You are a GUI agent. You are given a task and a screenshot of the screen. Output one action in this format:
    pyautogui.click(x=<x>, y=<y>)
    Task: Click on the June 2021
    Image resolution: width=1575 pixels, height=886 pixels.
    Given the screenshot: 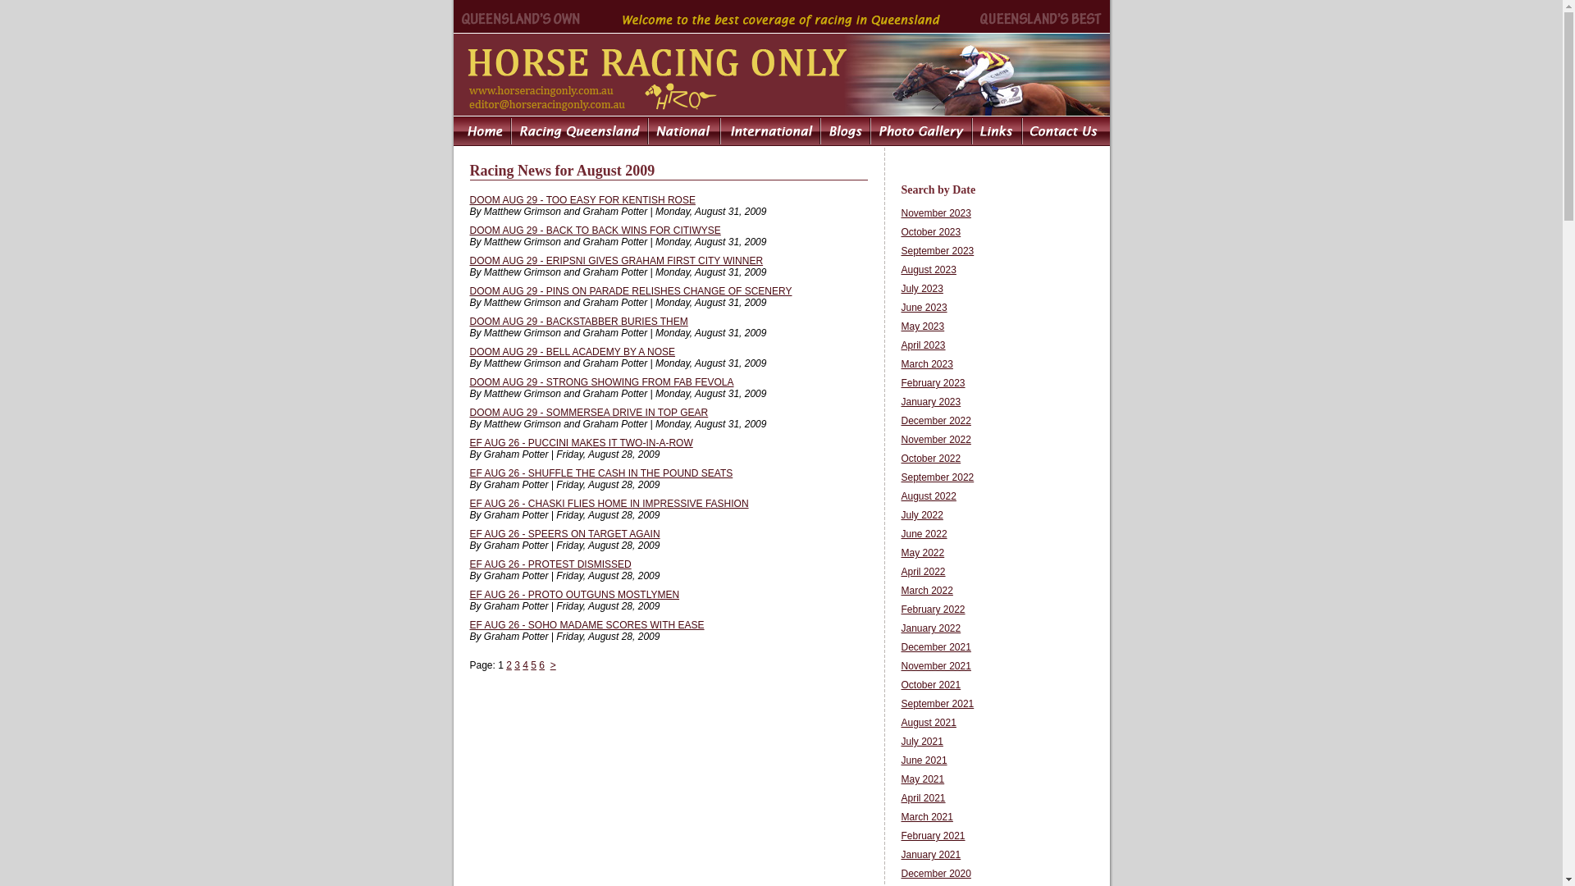 What is the action you would take?
    pyautogui.click(x=924, y=760)
    